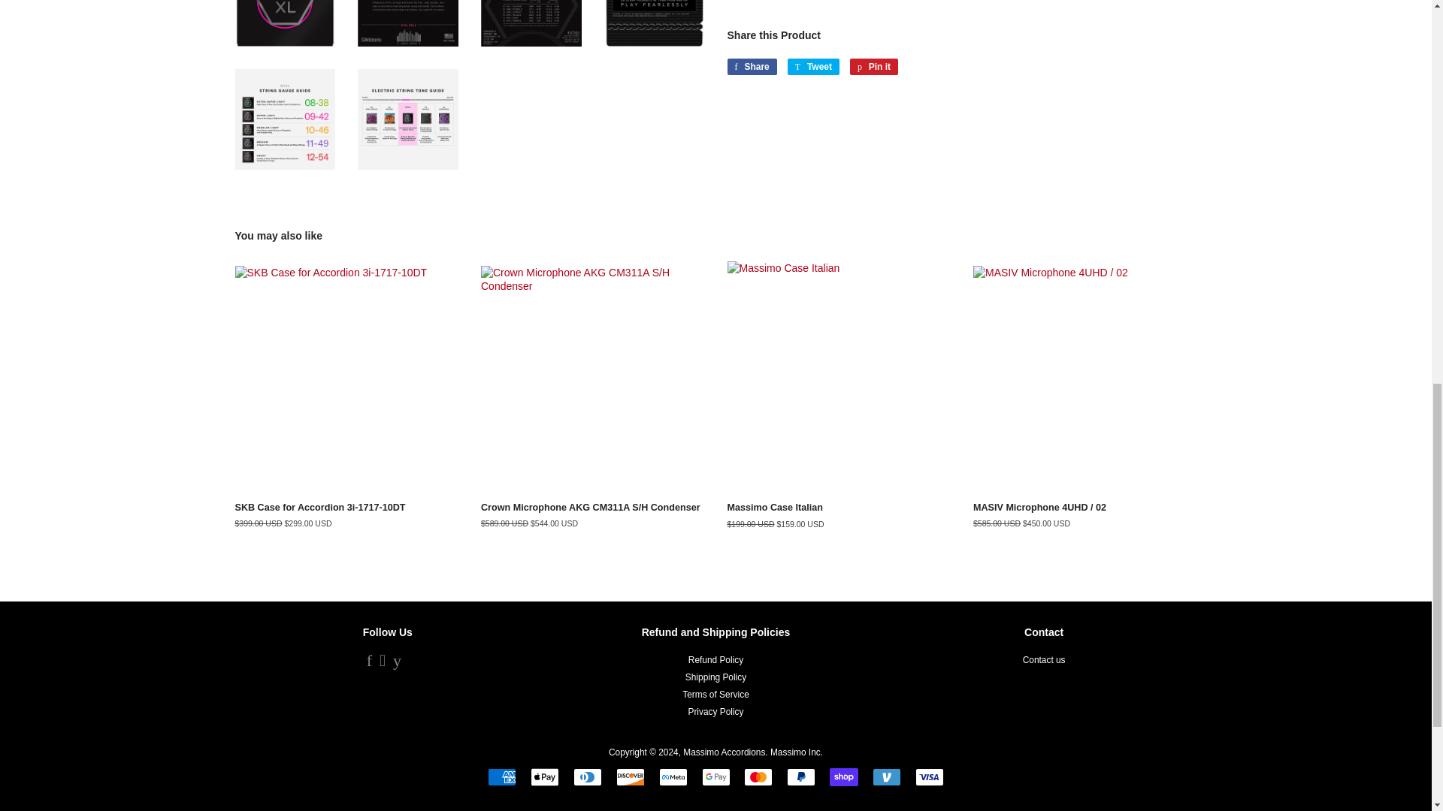 The image size is (1443, 811). What do you see at coordinates (844, 776) in the screenshot?
I see `Shop Pay` at bounding box center [844, 776].